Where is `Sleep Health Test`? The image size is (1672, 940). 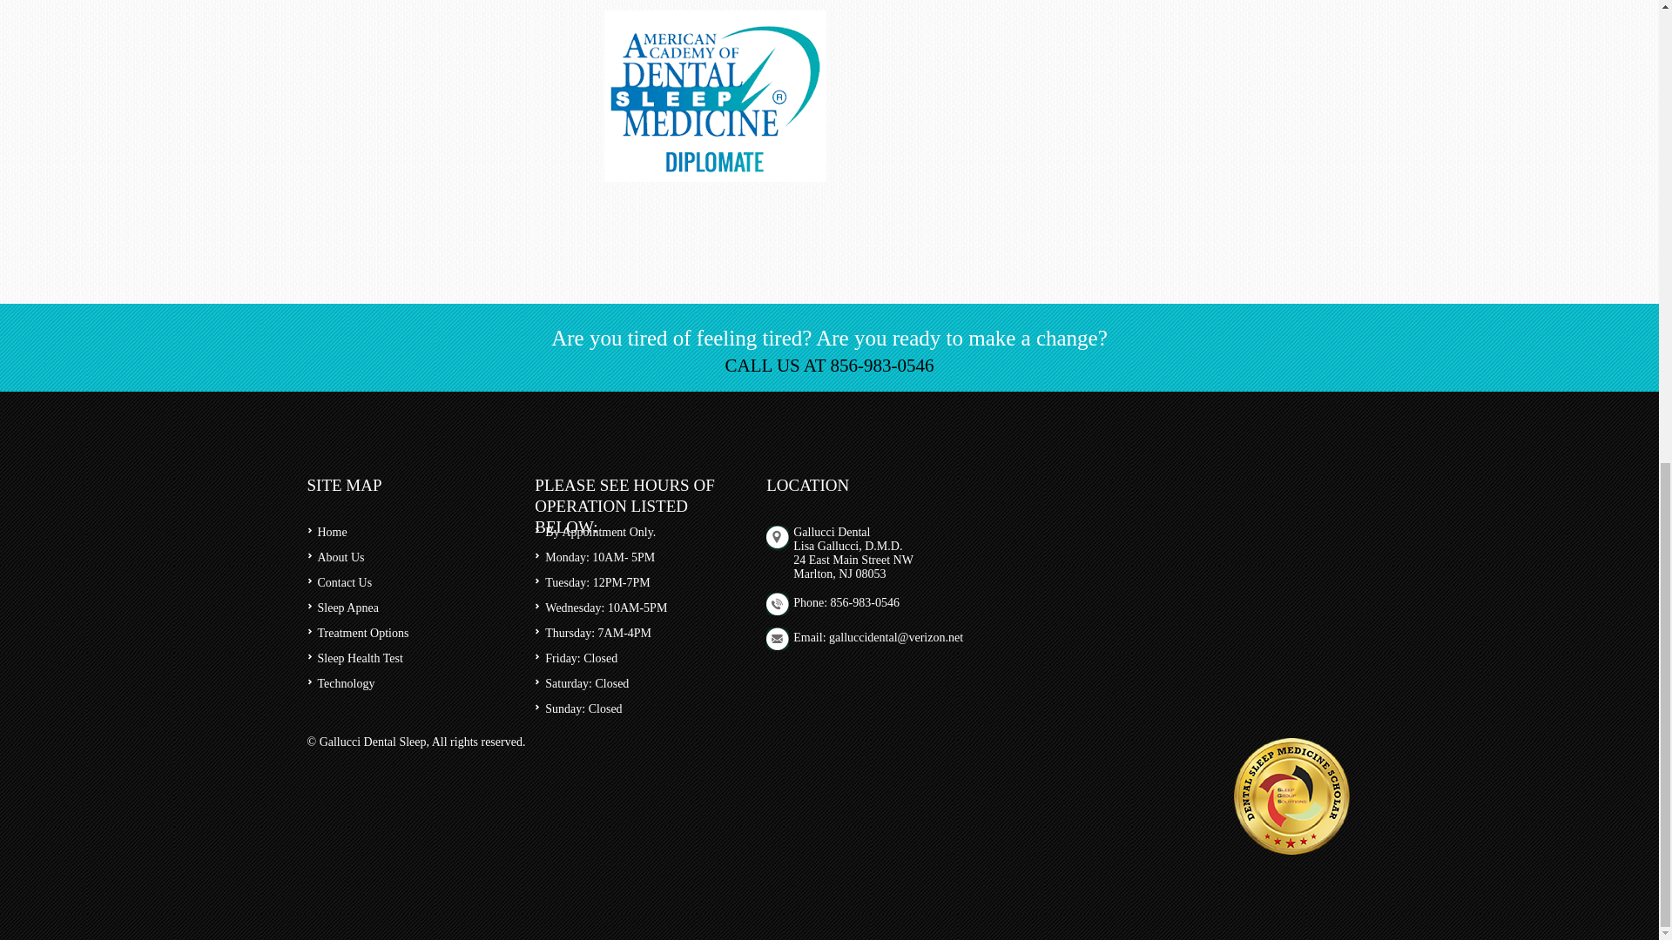
Sleep Health Test is located at coordinates (360, 658).